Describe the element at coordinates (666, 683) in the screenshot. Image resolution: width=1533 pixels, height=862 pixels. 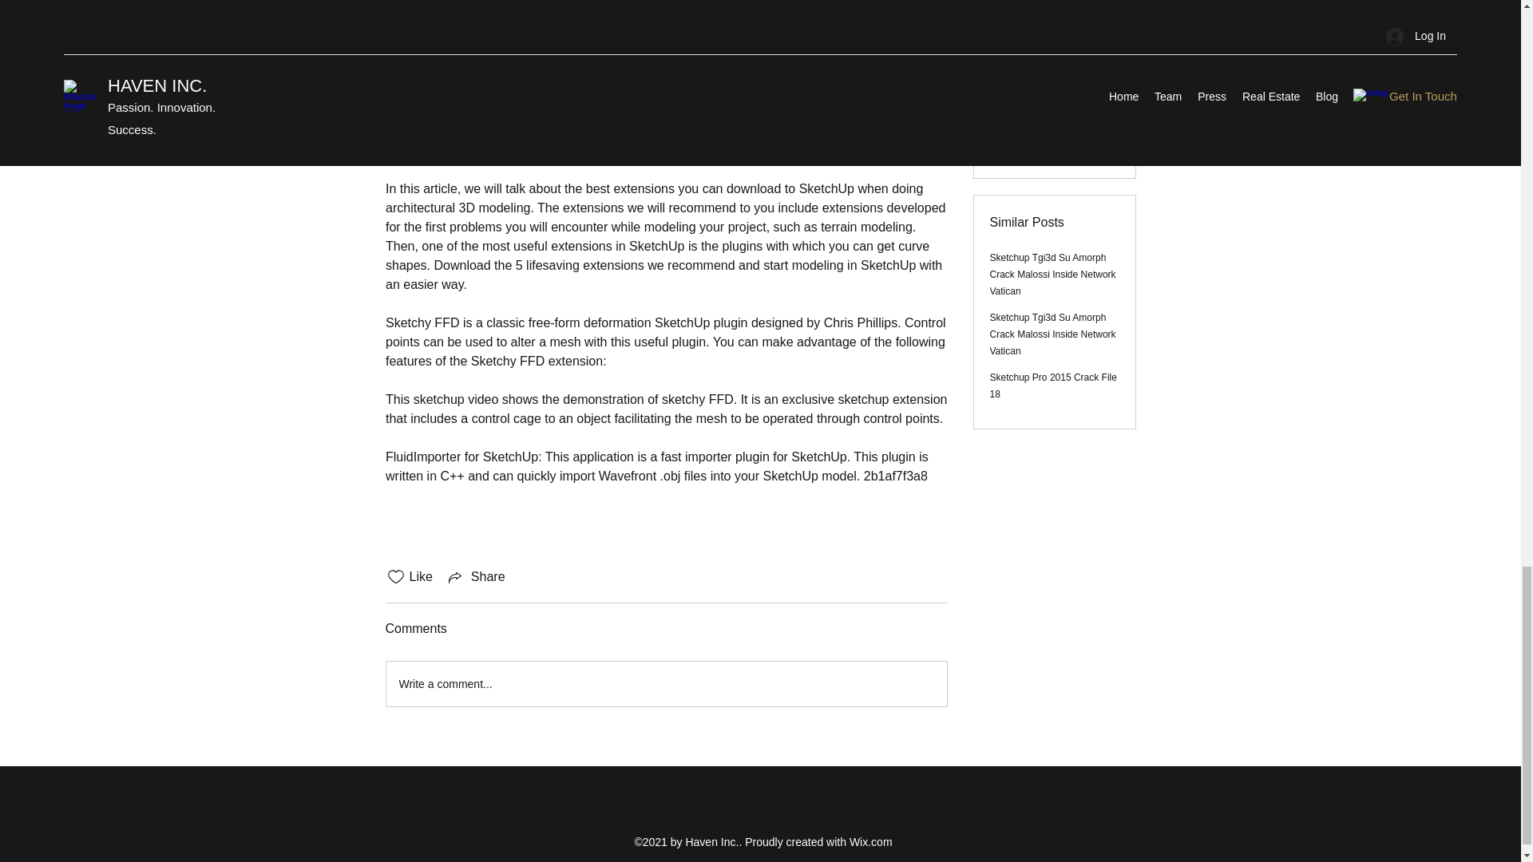
I see `Write a comment...` at that location.